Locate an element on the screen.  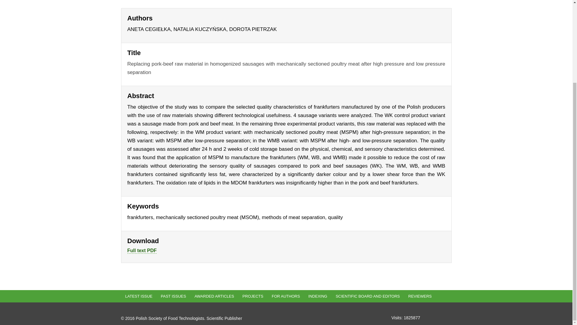
PAST ISSUES is located at coordinates (173, 296).